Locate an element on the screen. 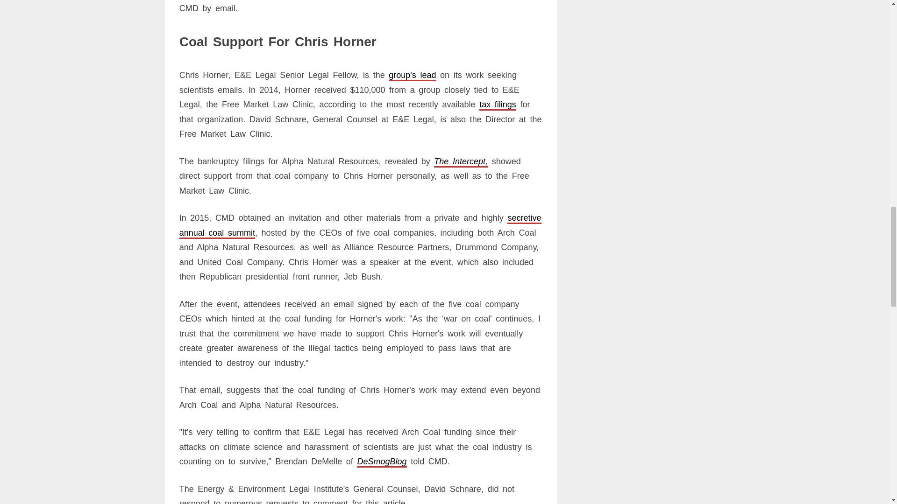 Image resolution: width=897 pixels, height=504 pixels. tax filings is located at coordinates (498, 105).